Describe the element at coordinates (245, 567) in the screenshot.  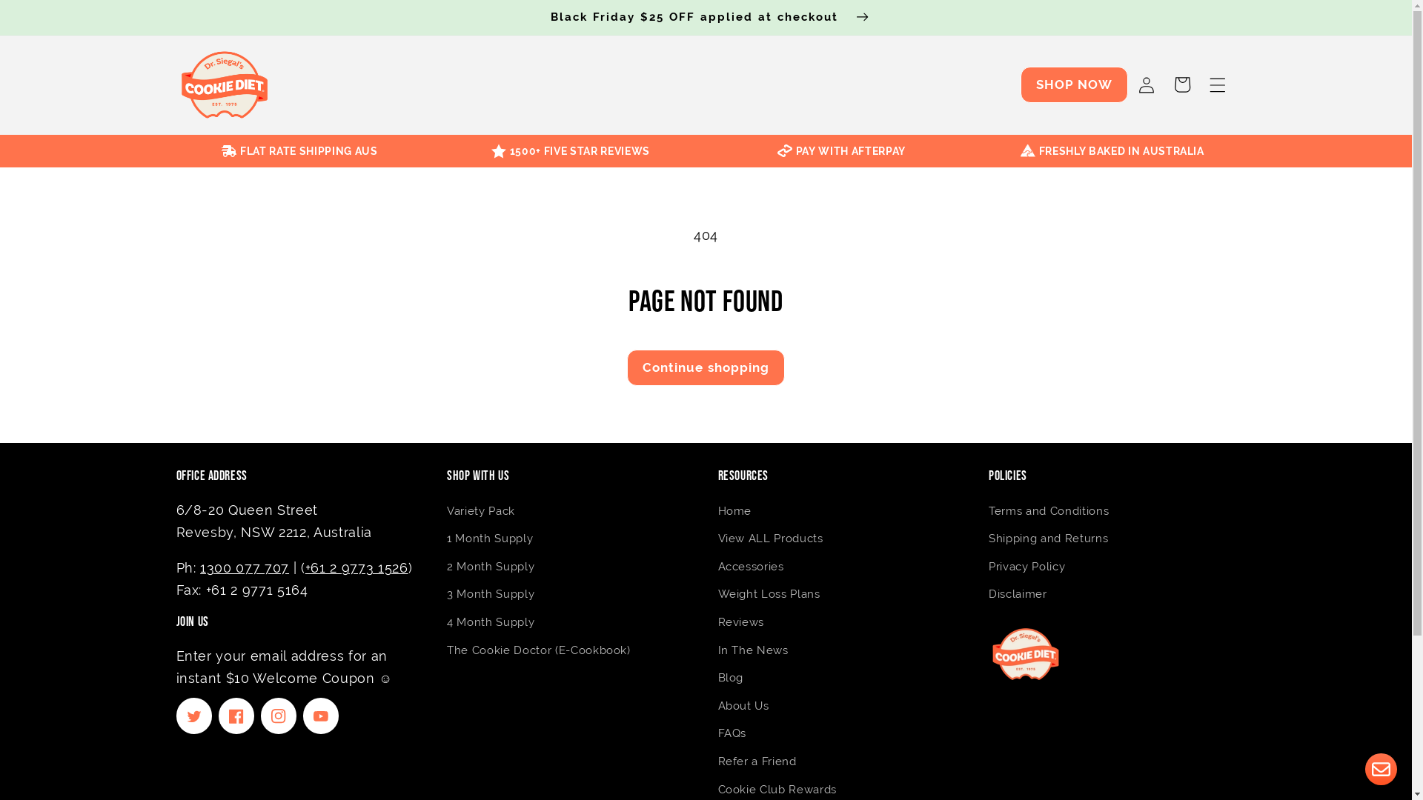
I see `1300 077 707` at that location.